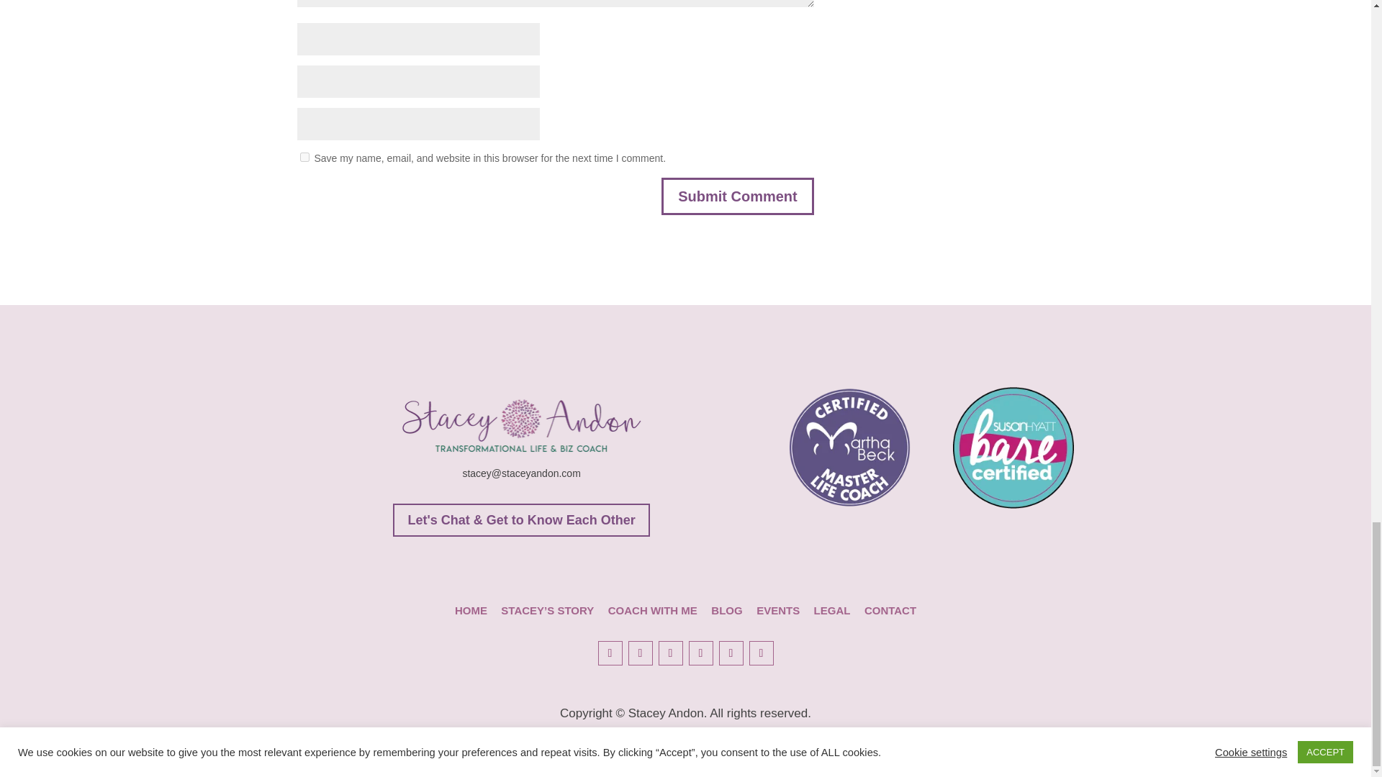  What do you see at coordinates (731, 653) in the screenshot?
I see `Follow on Youtube` at bounding box center [731, 653].